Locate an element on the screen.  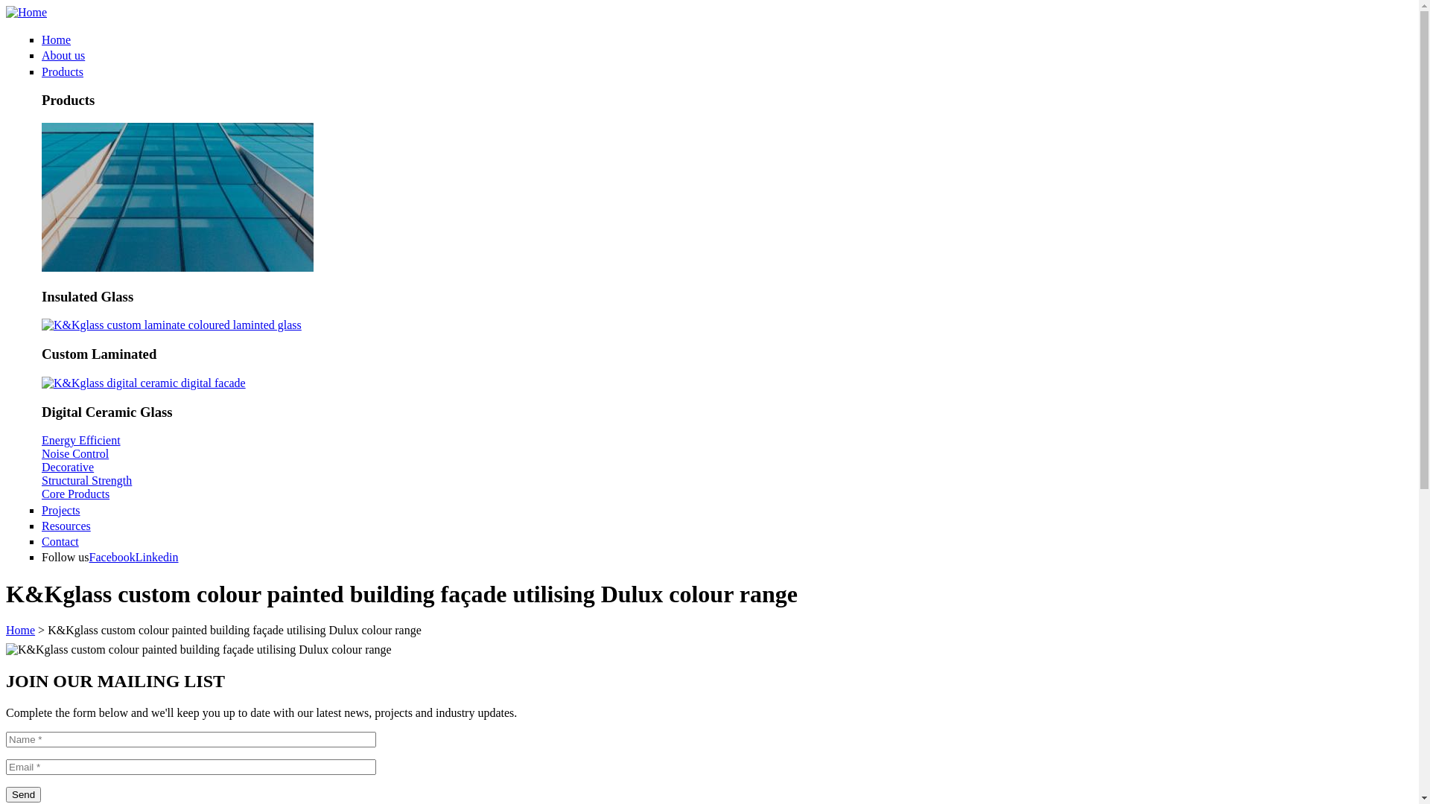
Contact is located at coordinates (60, 542).